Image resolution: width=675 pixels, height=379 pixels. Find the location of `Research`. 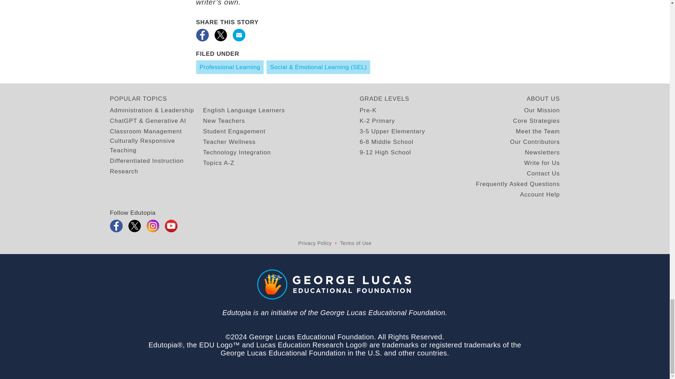

Research is located at coordinates (124, 171).